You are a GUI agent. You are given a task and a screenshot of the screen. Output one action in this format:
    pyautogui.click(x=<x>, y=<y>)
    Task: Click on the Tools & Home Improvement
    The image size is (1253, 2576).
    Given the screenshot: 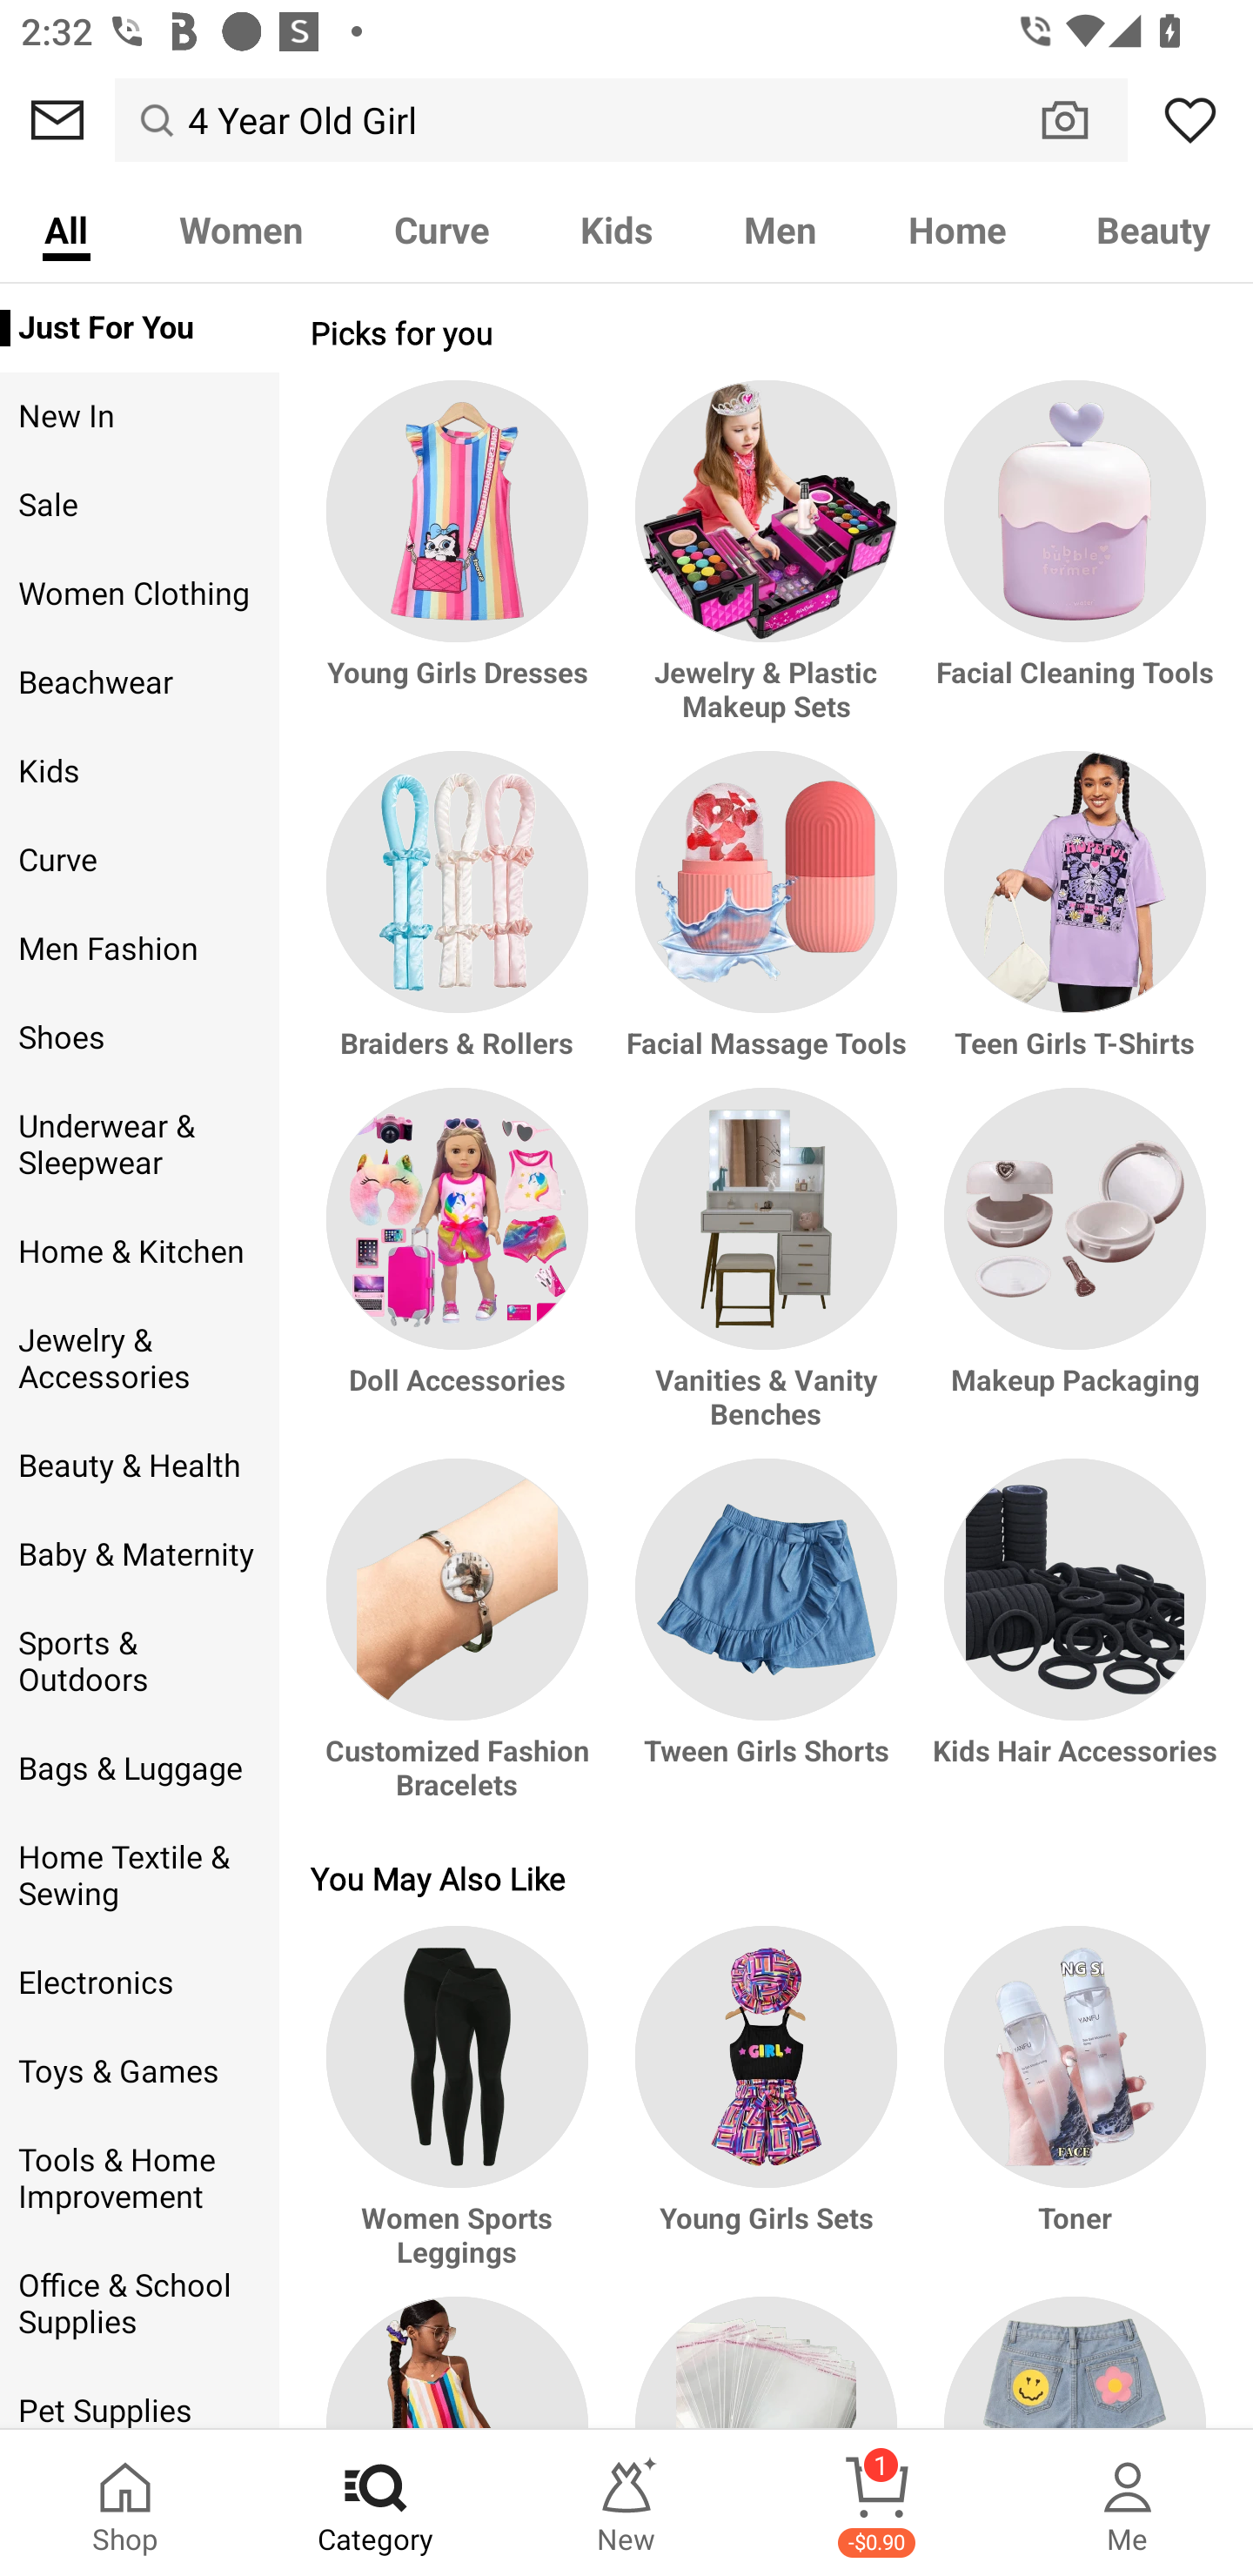 What is the action you would take?
    pyautogui.click(x=139, y=2179)
    